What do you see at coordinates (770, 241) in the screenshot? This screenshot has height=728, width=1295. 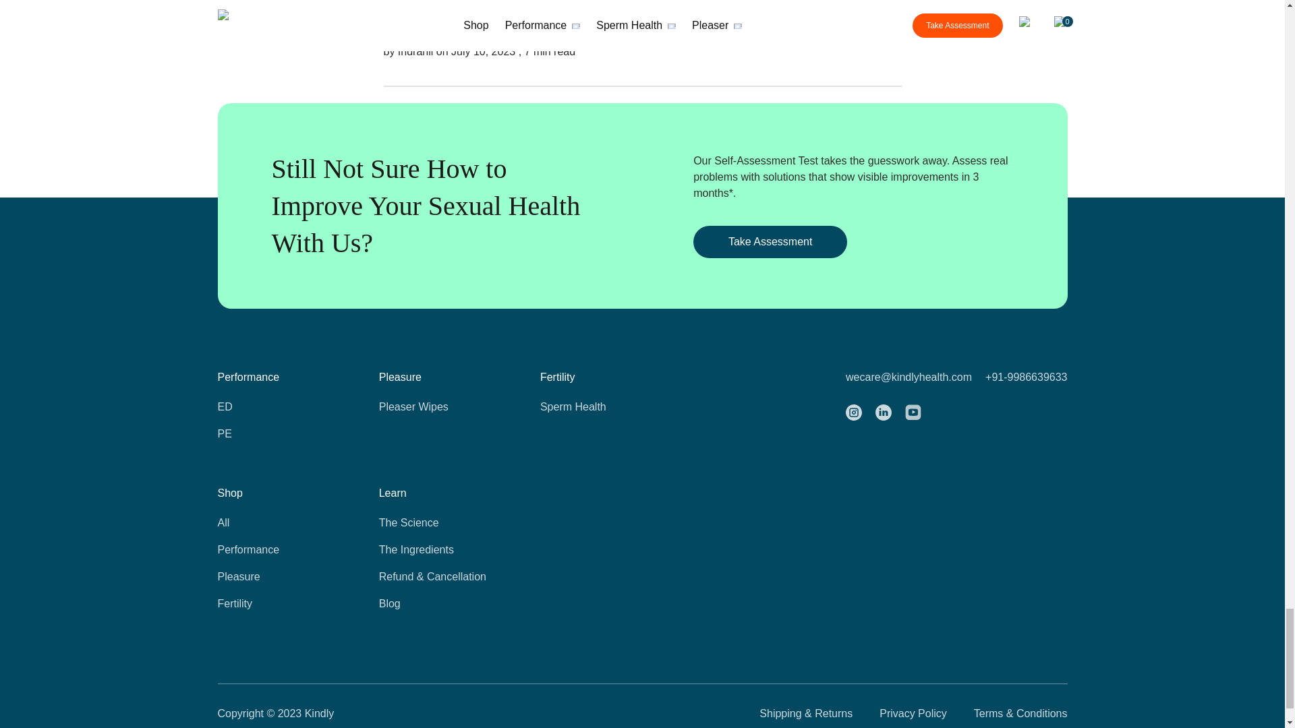 I see `Take Assessment` at bounding box center [770, 241].